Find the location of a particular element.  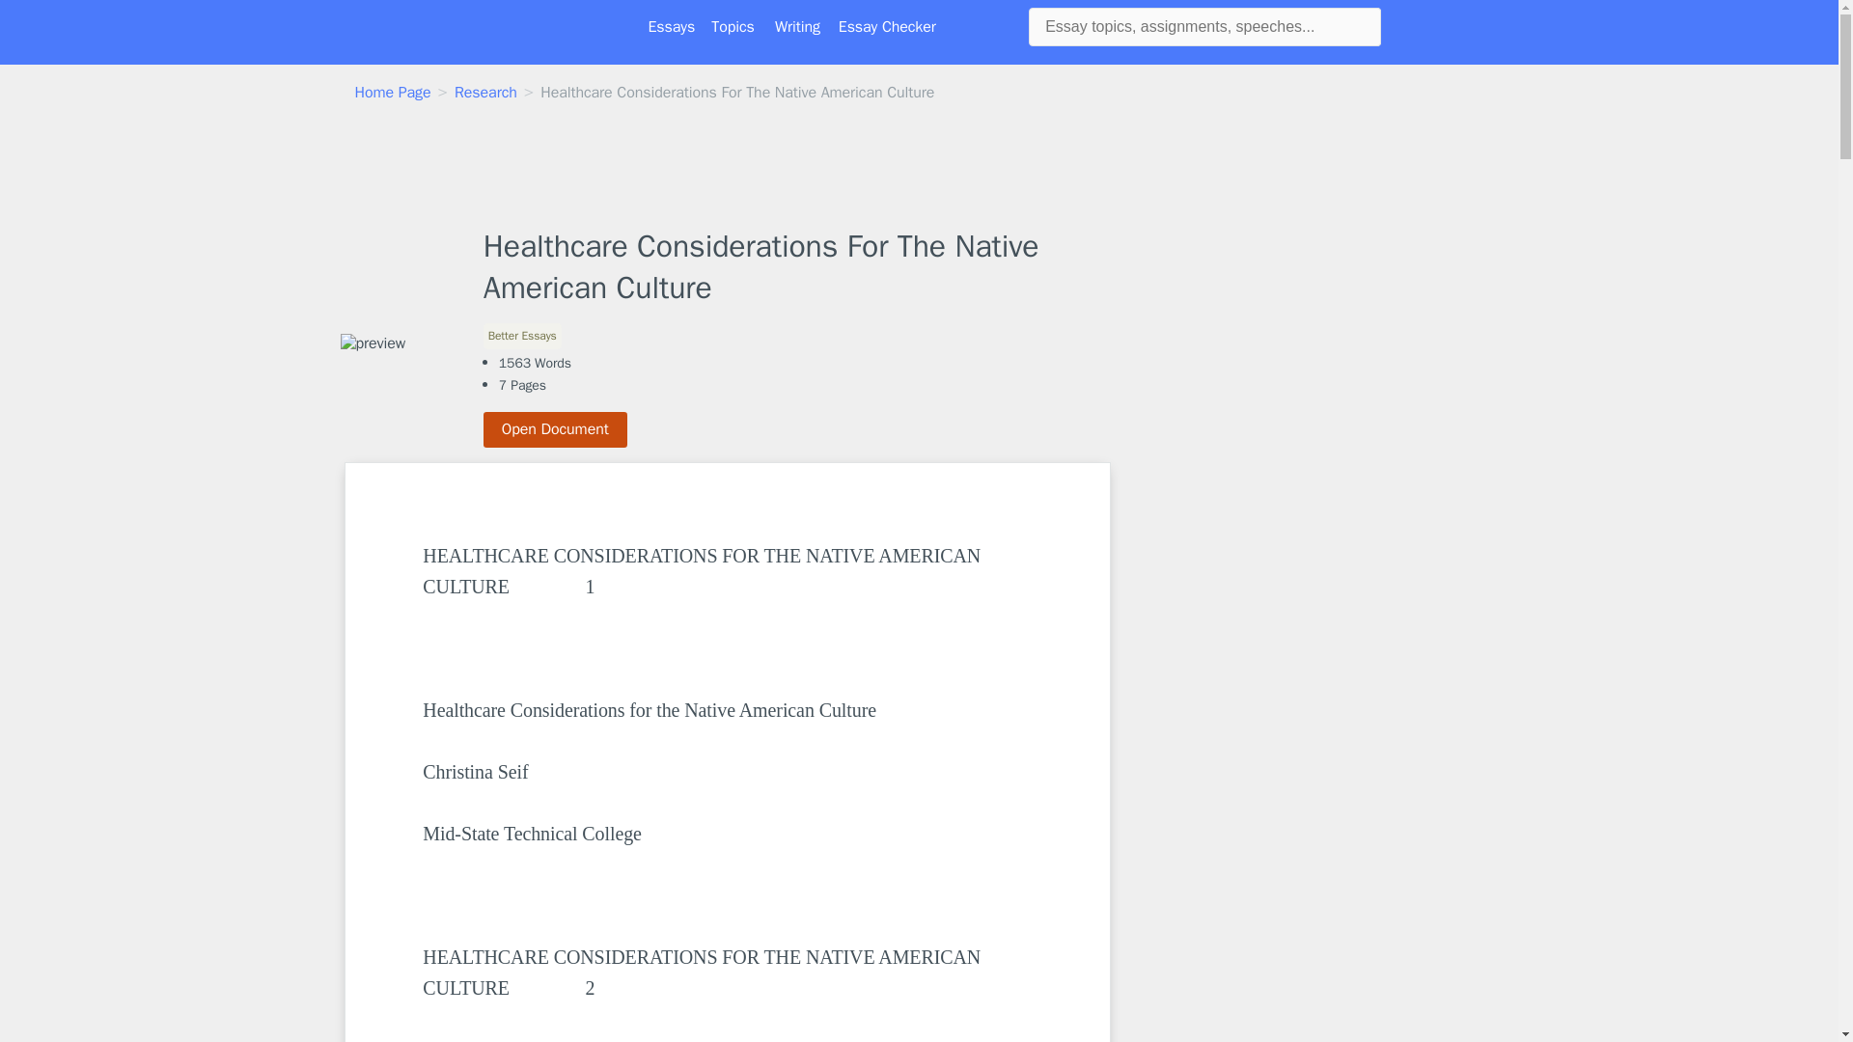

Home Page is located at coordinates (394, 93).